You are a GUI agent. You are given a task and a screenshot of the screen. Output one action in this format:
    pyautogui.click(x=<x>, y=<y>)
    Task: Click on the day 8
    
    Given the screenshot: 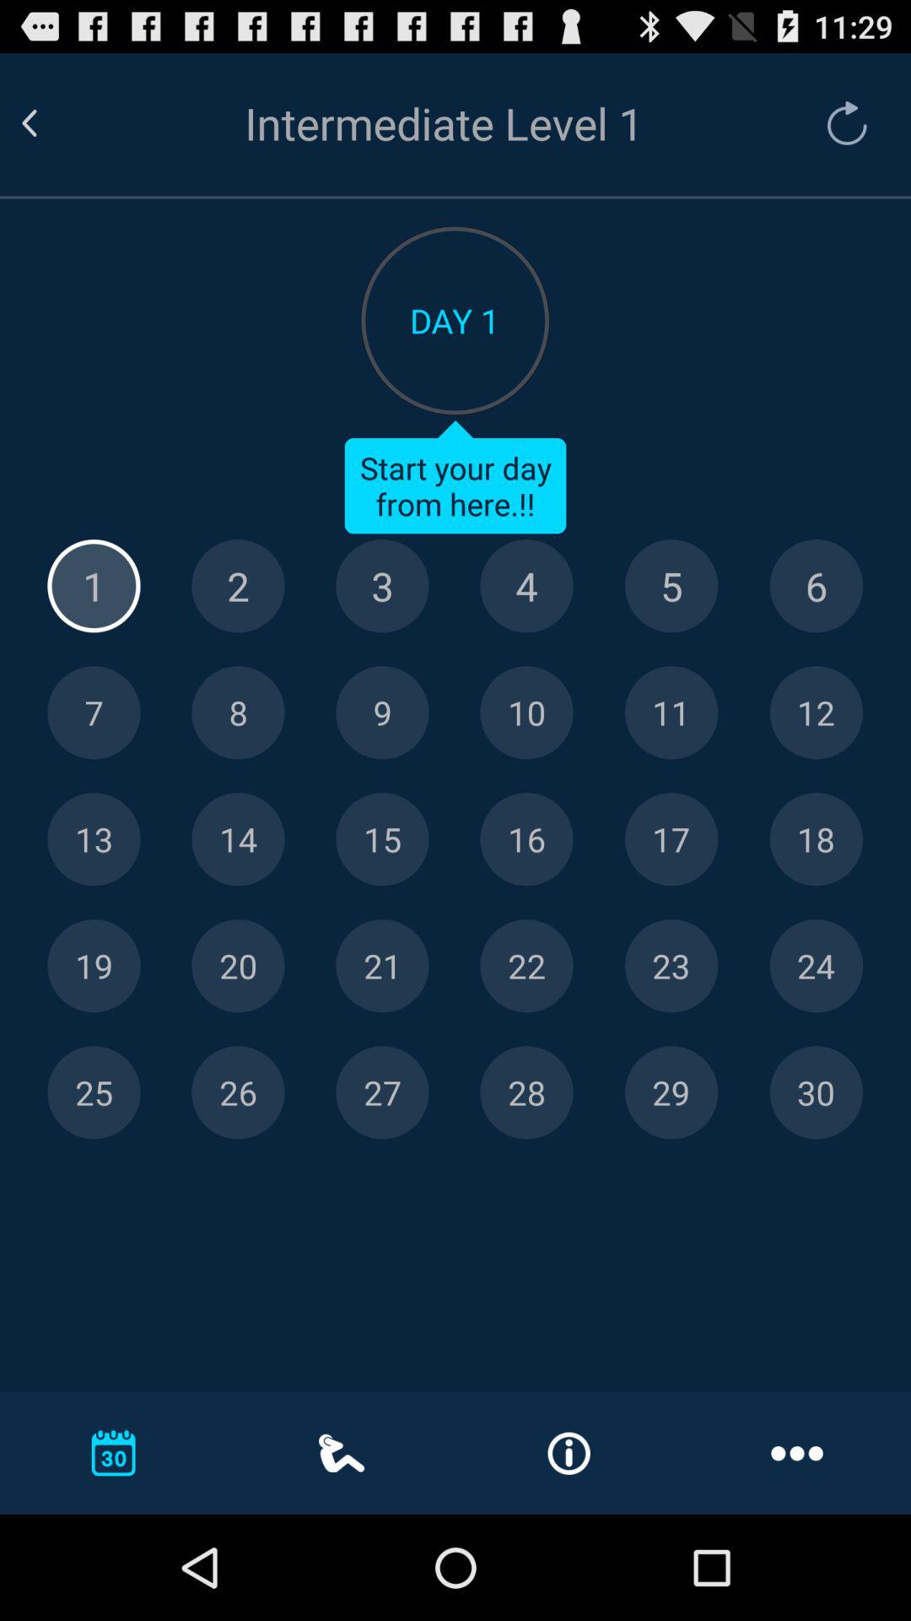 What is the action you would take?
    pyautogui.click(x=238, y=713)
    